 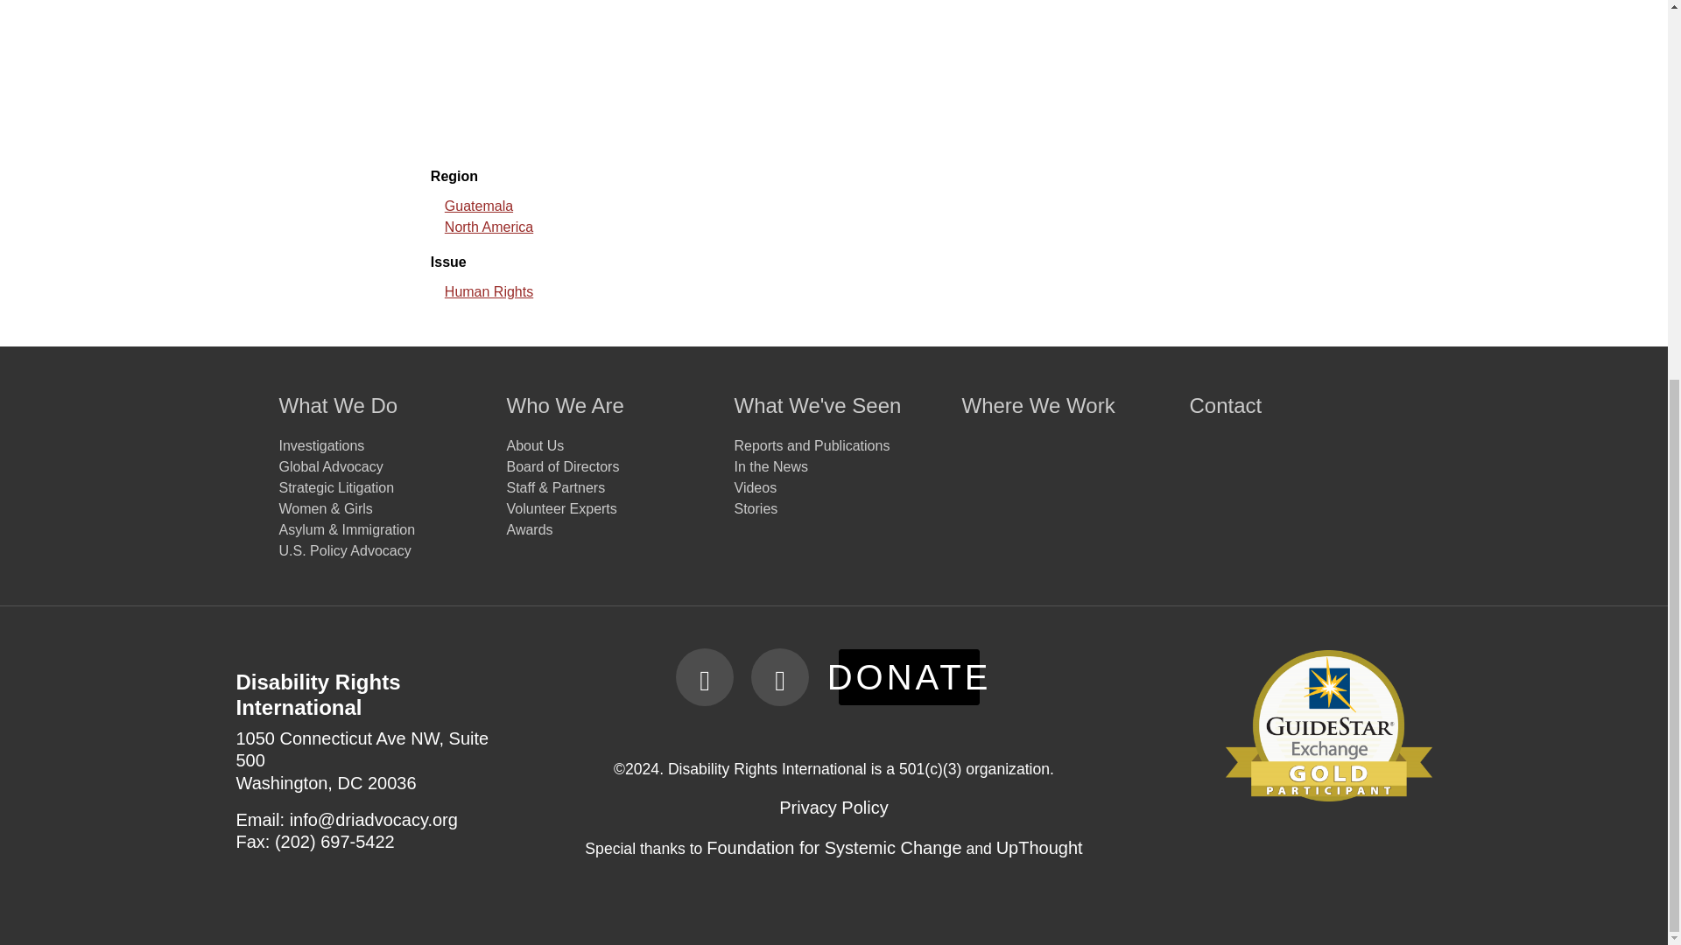 What do you see at coordinates (606, 413) in the screenshot?
I see `Who We Are` at bounding box center [606, 413].